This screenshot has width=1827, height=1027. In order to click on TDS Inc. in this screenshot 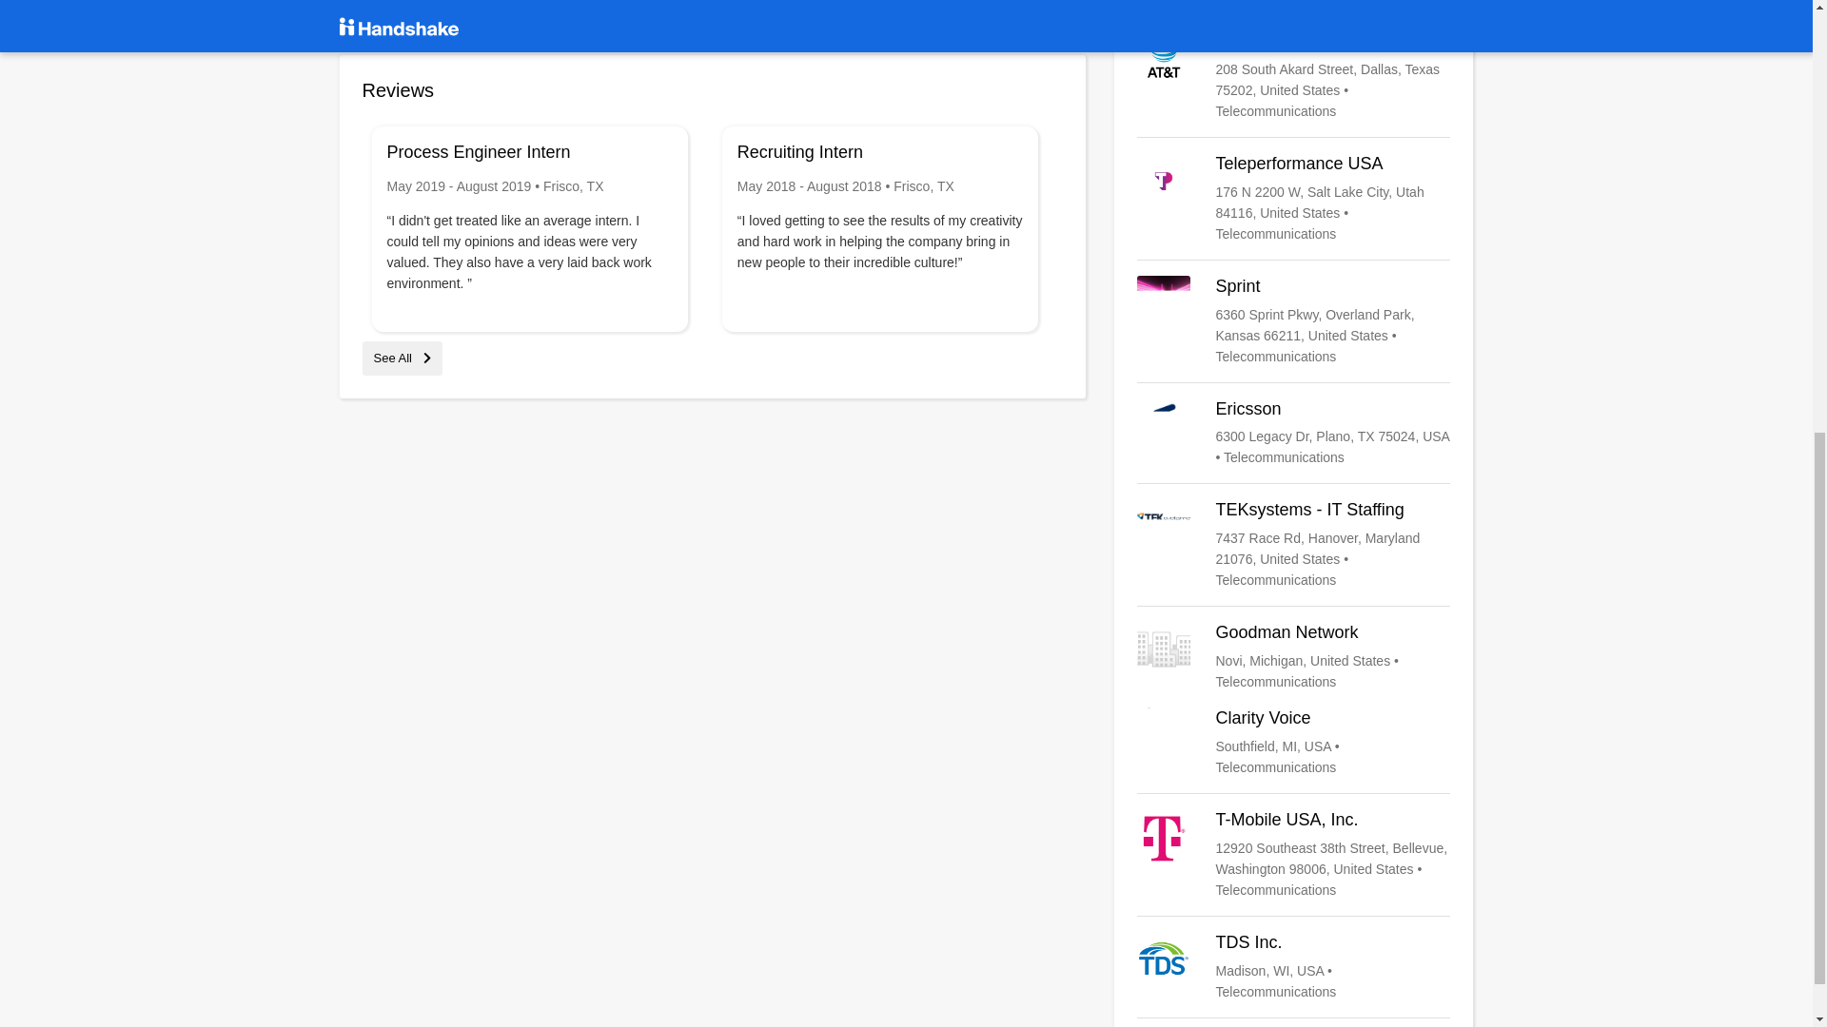, I will do `click(1293, 966)`.